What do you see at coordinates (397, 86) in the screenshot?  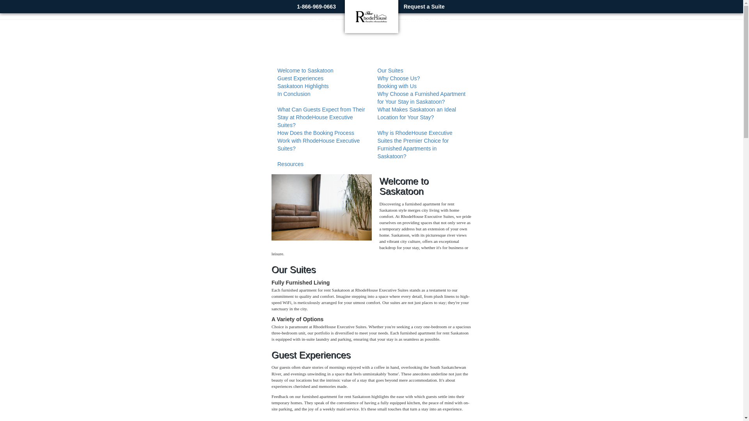 I see `Booking with Us` at bounding box center [397, 86].